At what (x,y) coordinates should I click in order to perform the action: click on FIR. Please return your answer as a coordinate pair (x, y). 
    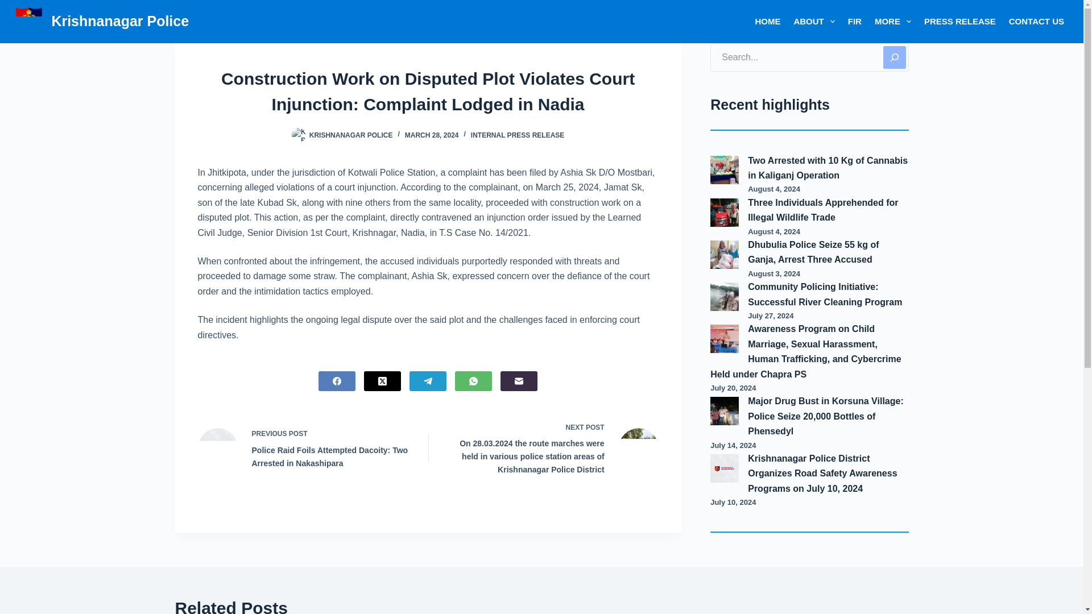
    Looking at the image, I should click on (854, 22).